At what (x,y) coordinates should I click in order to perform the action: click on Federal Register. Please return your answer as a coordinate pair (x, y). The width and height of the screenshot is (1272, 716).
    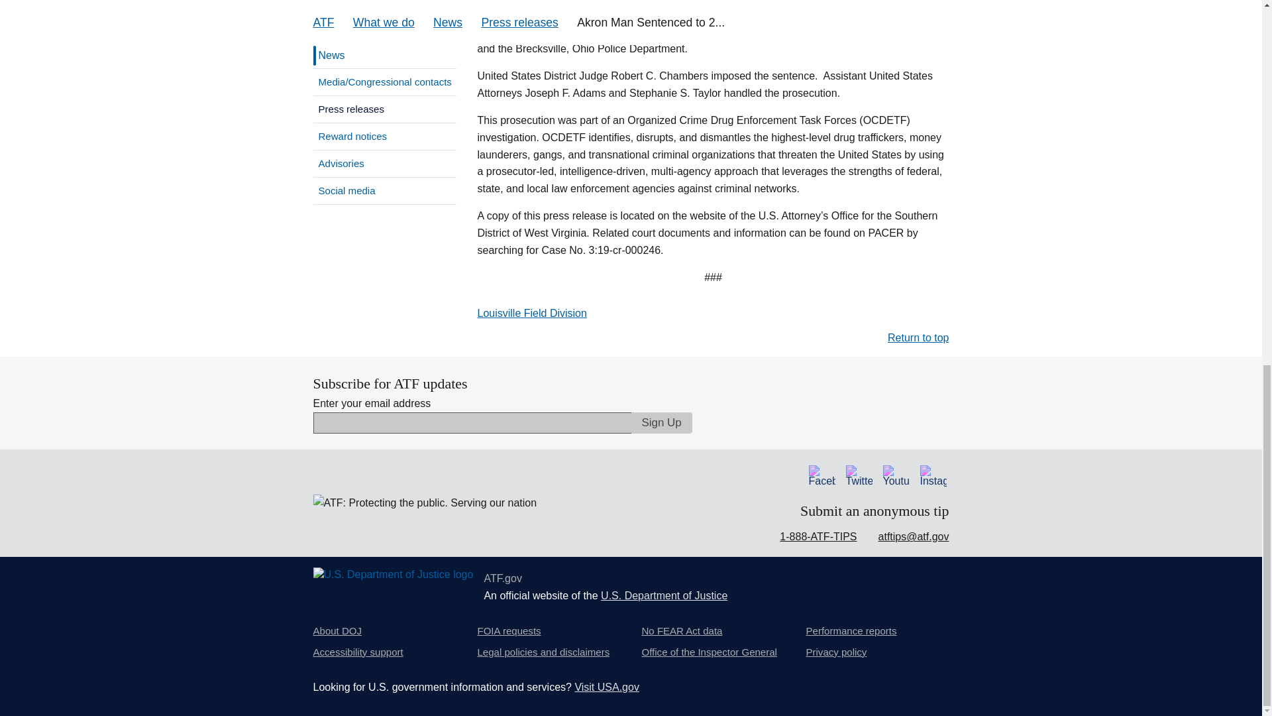
    Looking at the image, I should click on (384, 7).